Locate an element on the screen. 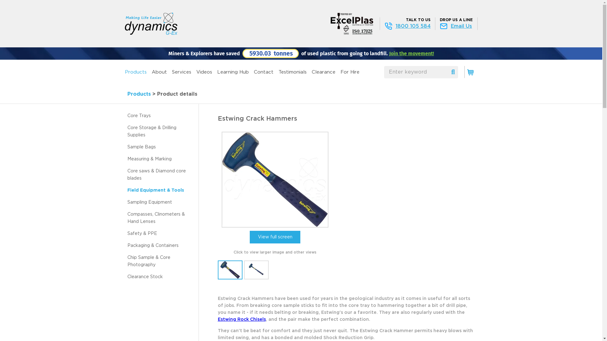 This screenshot has width=607, height=341. Email Us is located at coordinates (457, 26).